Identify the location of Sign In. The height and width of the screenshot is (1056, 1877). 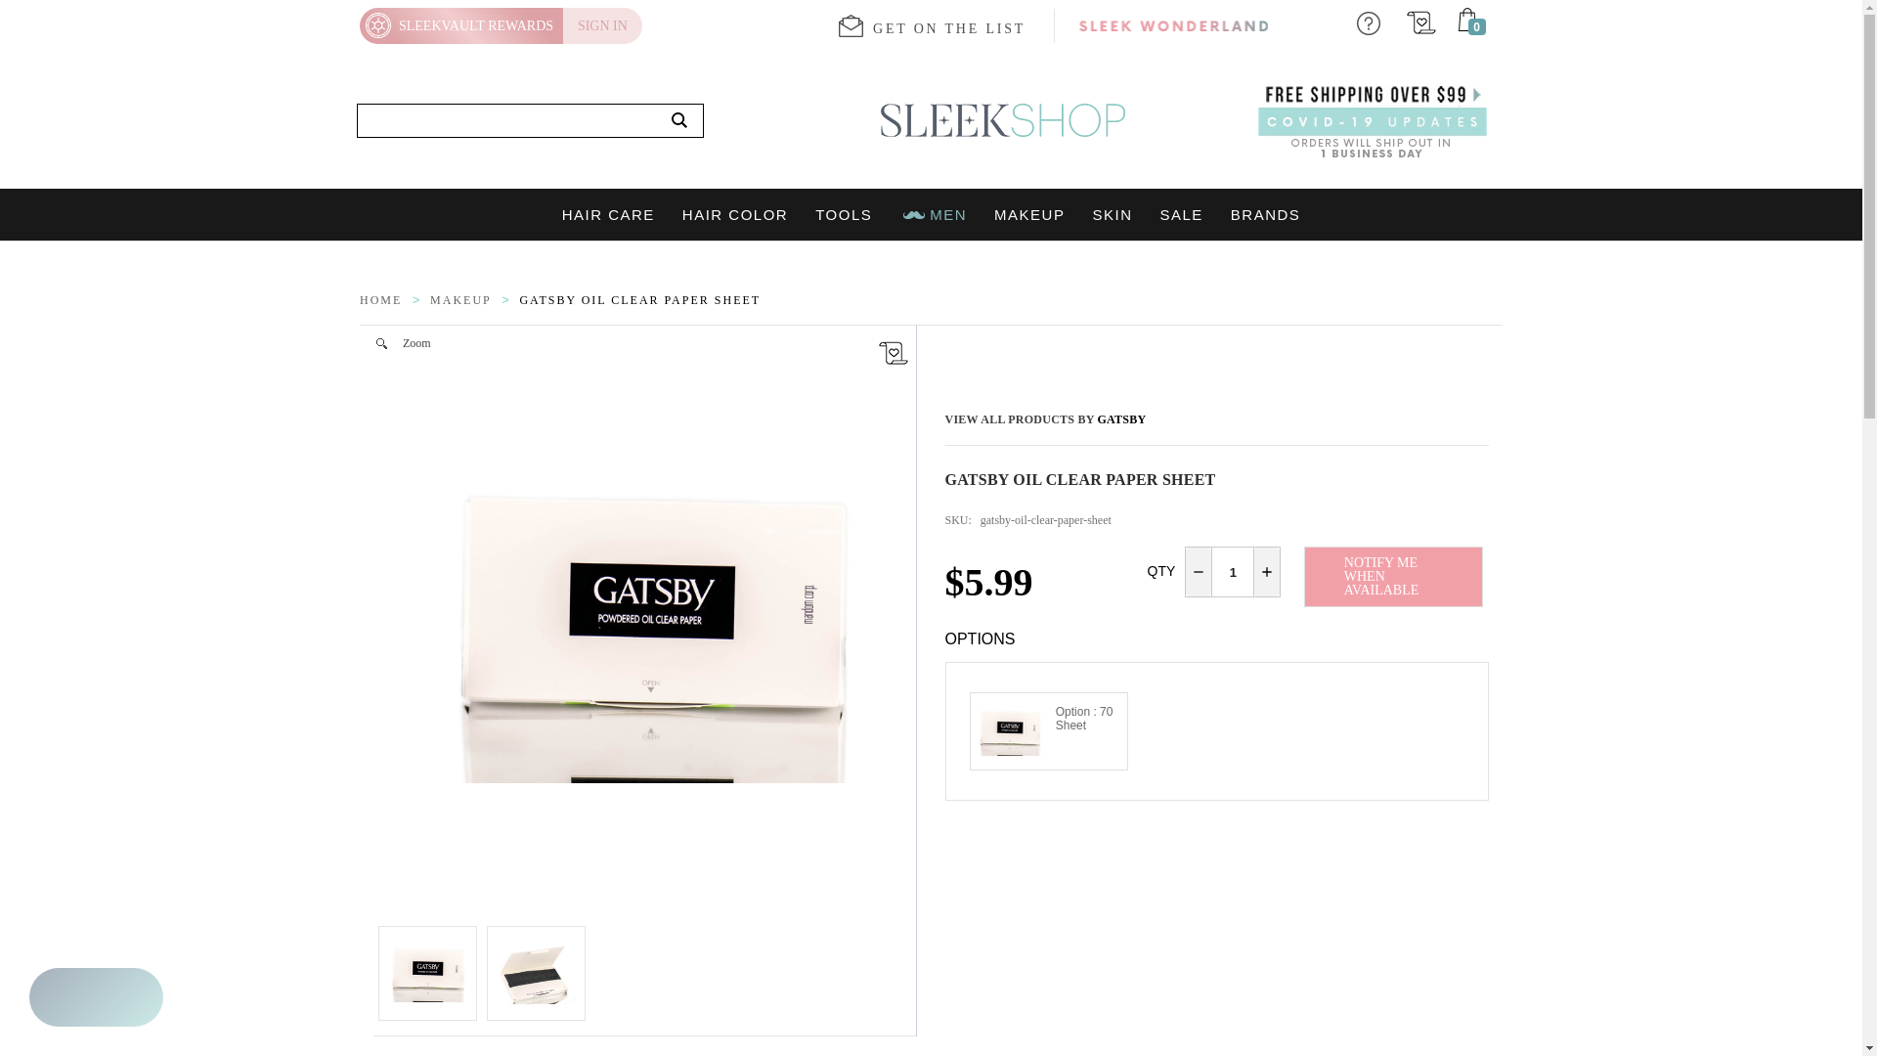
(602, 25).